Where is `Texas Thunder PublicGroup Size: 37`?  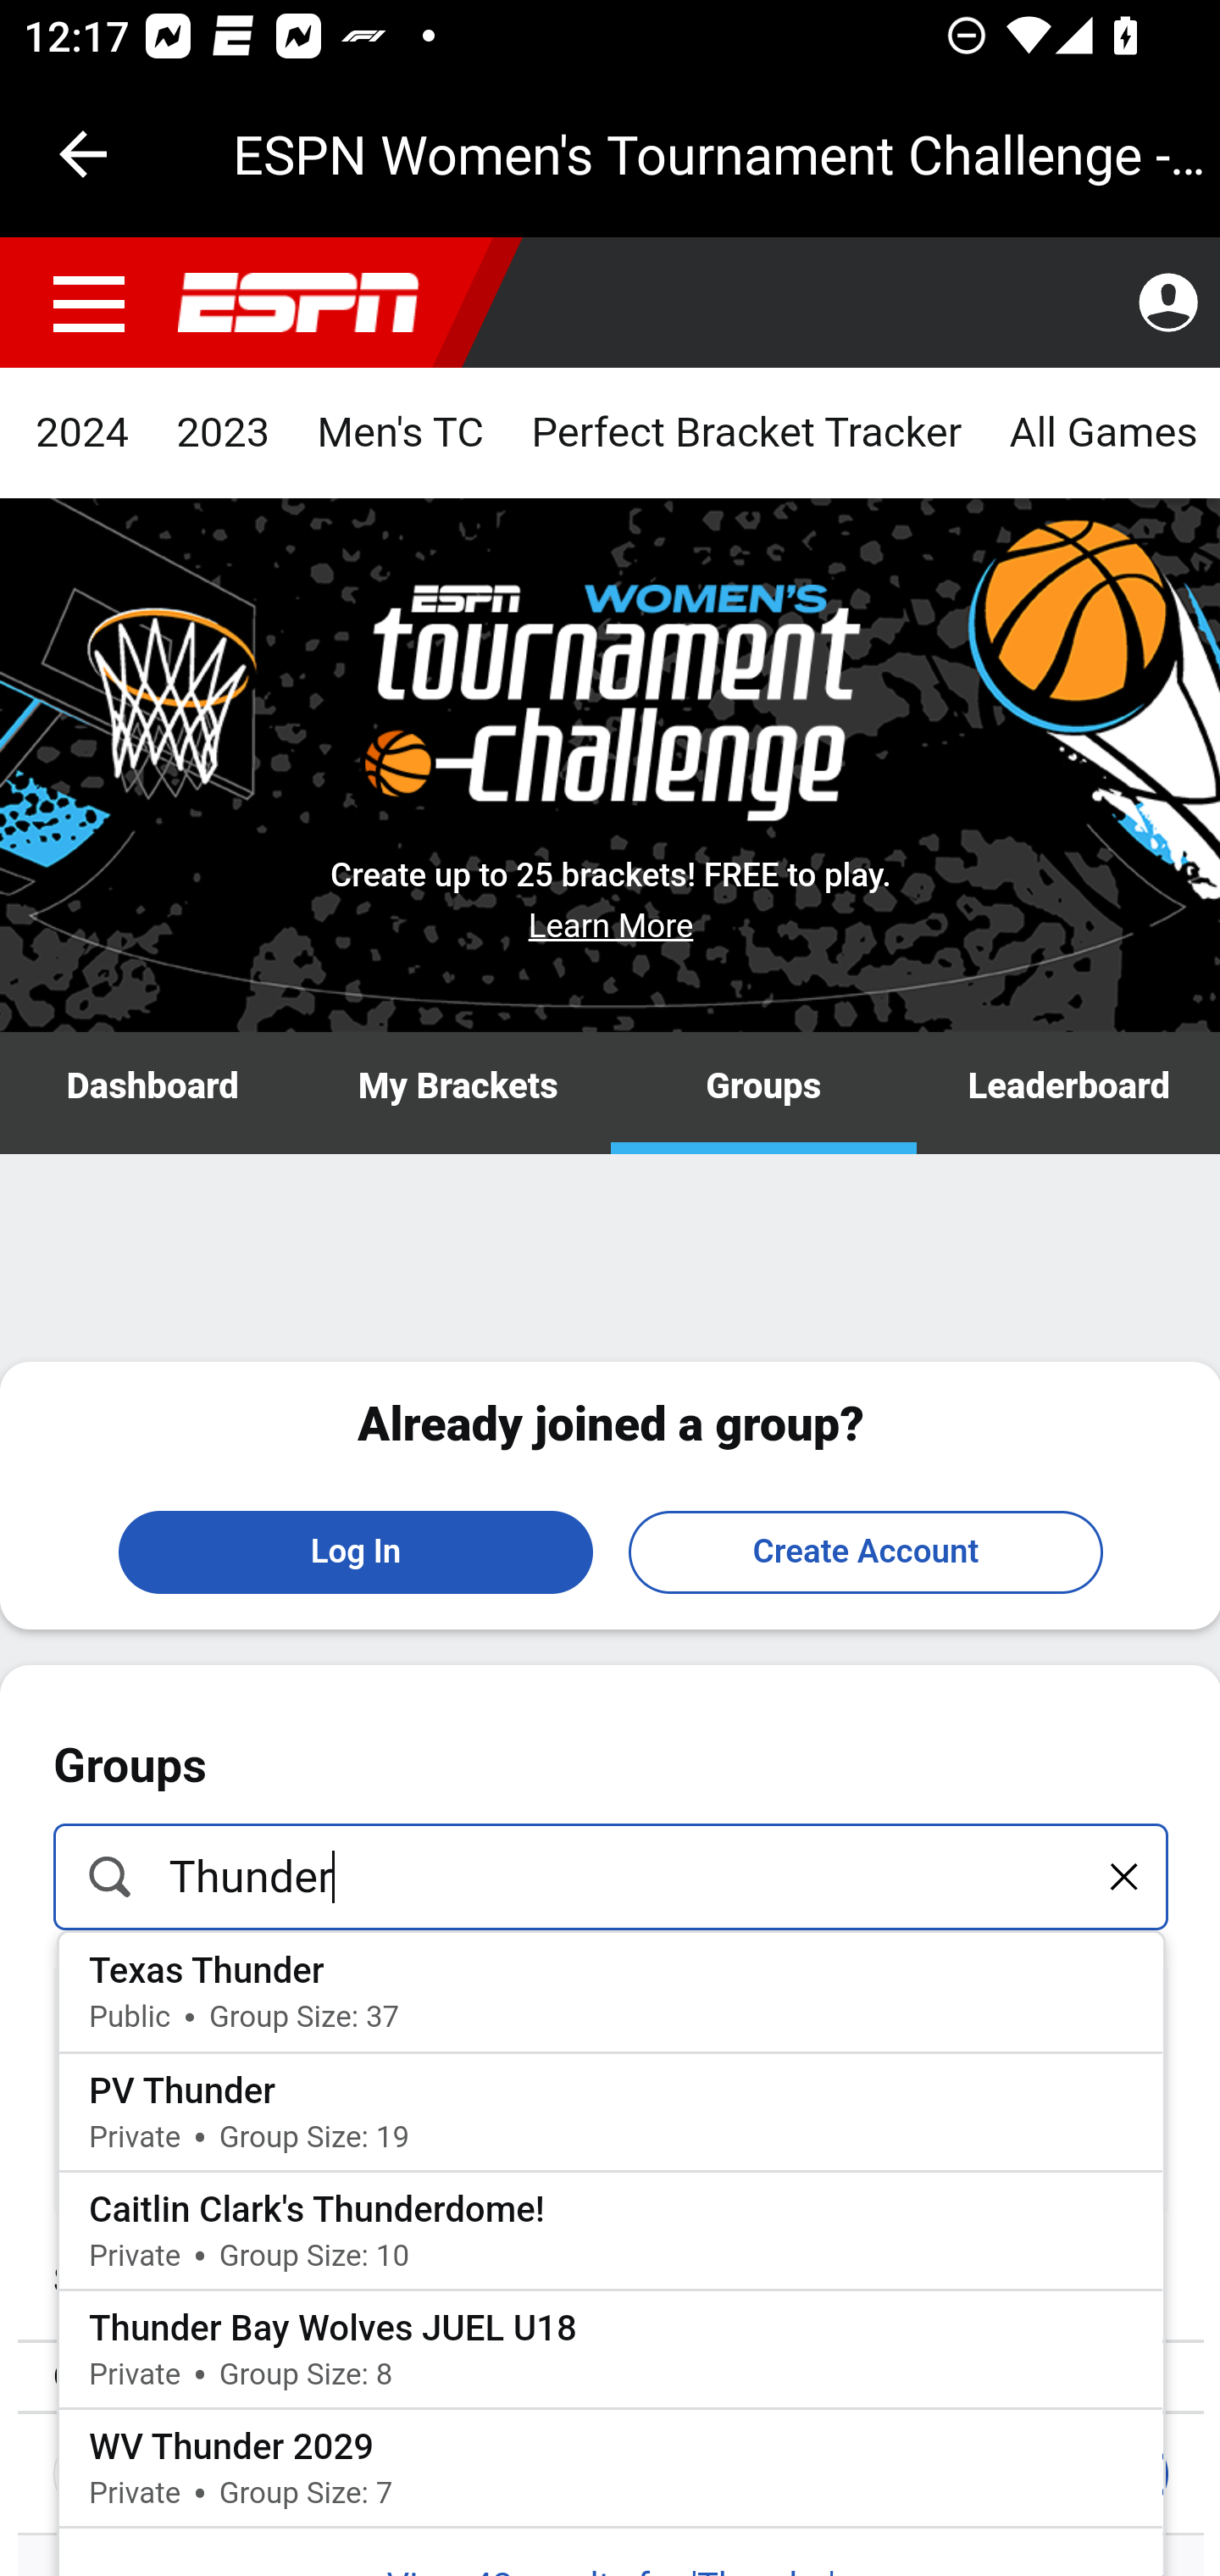 Texas Thunder PublicGroup Size: 37 is located at coordinates (612, 1990).